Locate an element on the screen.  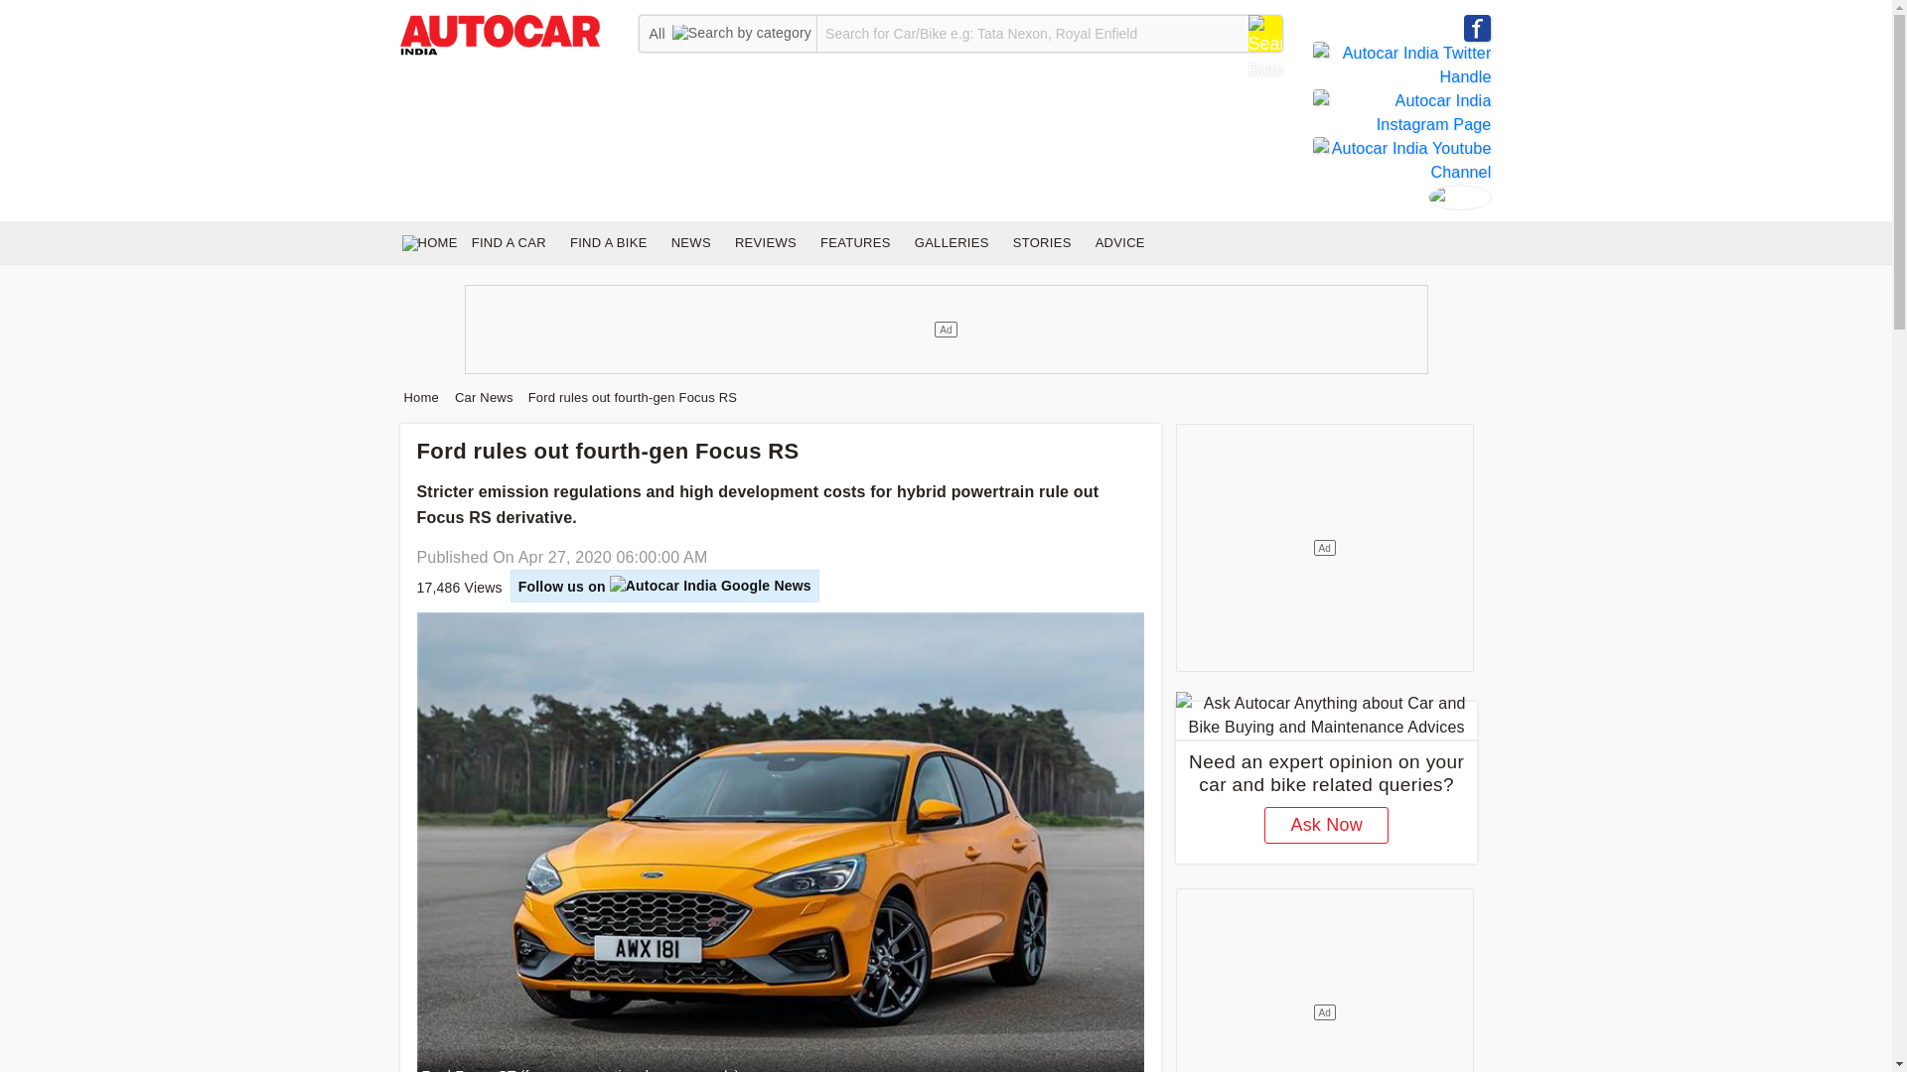
FIND A CAR is located at coordinates (509, 242).